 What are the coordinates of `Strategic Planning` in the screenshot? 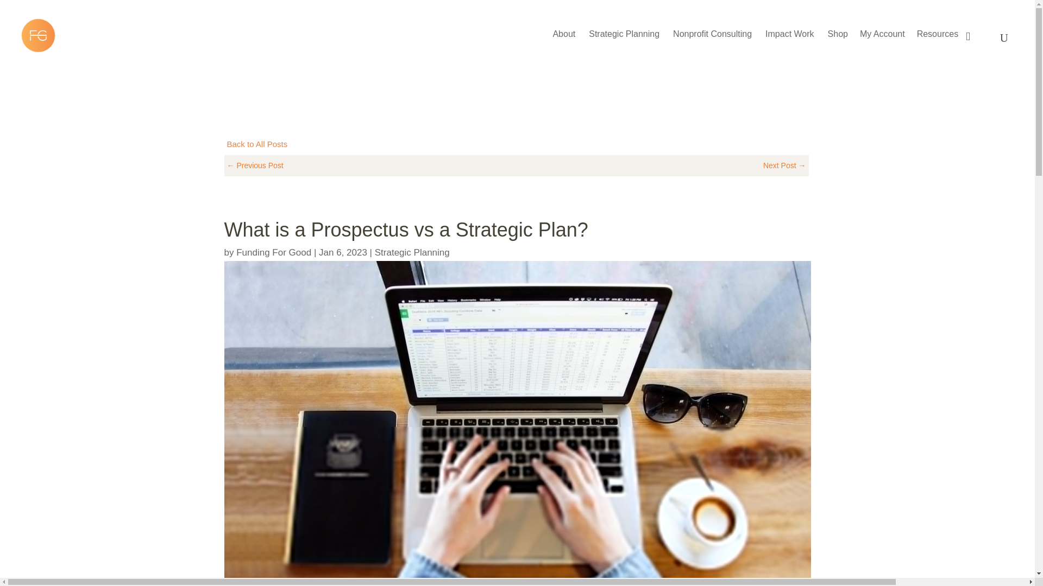 It's located at (624, 39).